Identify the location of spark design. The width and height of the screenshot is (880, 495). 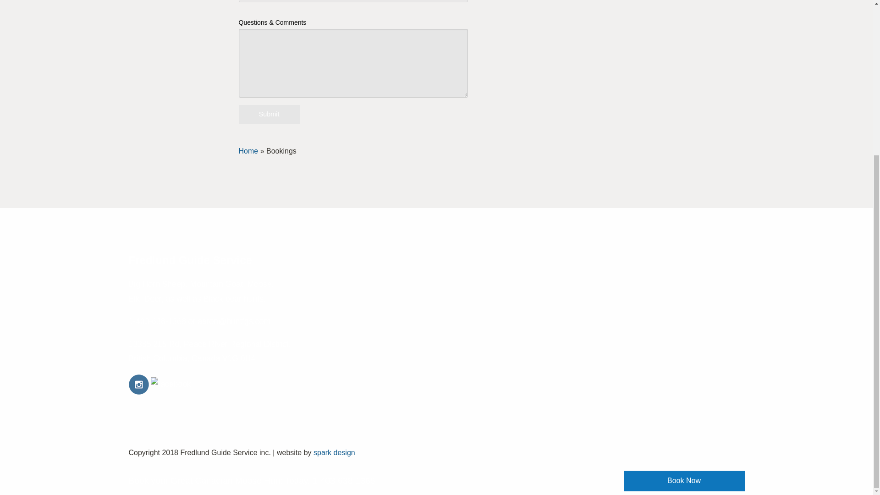
(334, 452).